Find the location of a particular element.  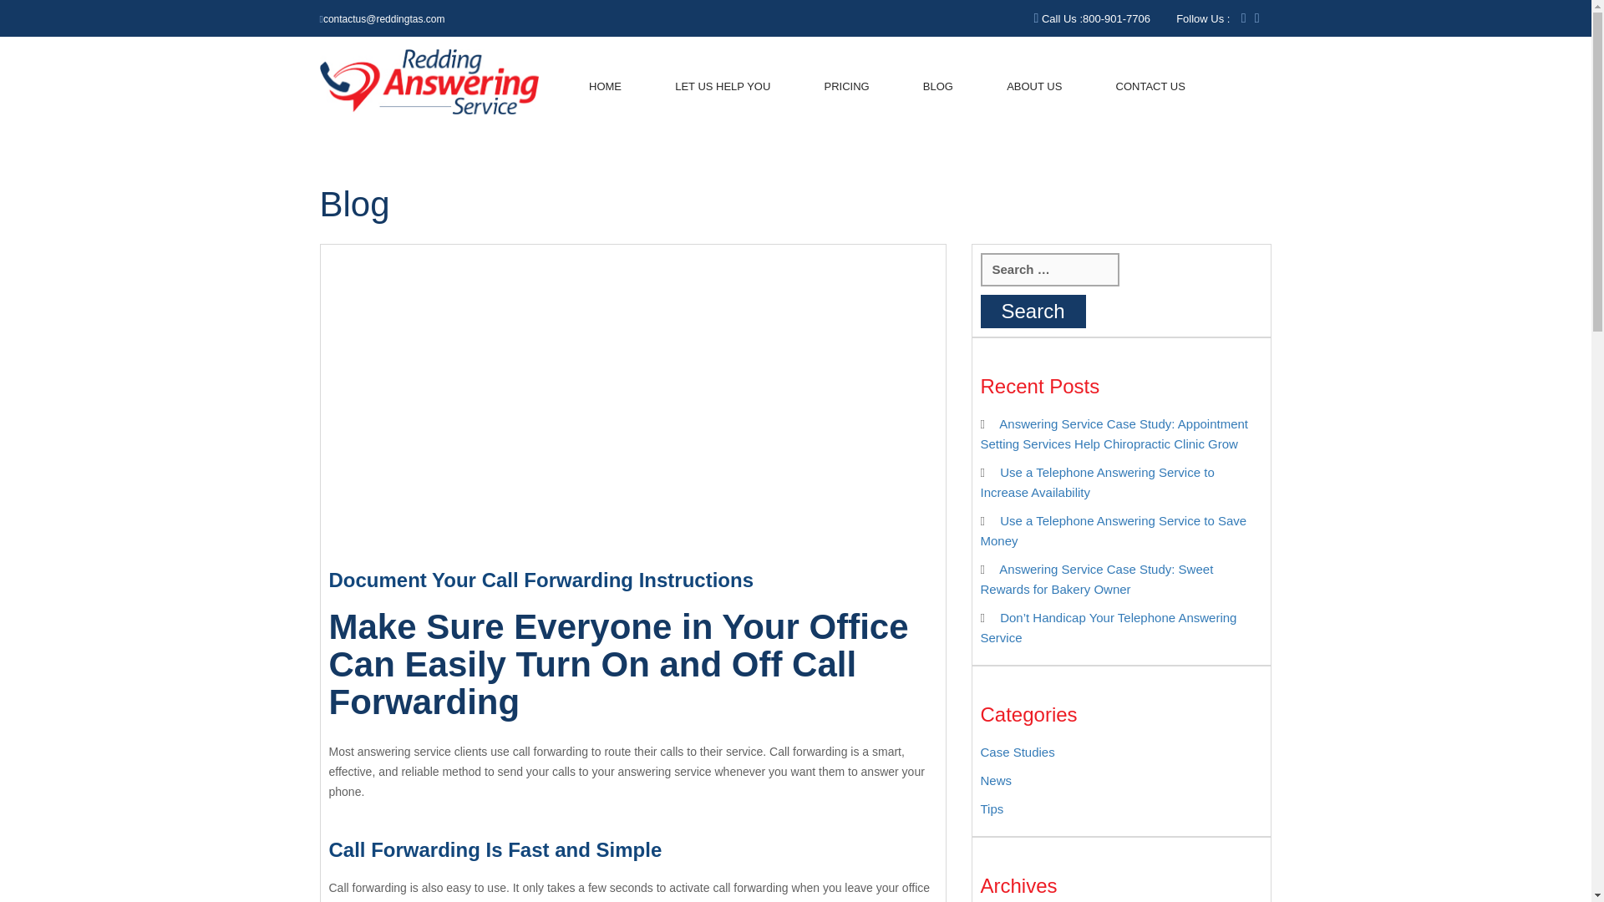

Answering Service Case Study: Sweet Rewards for Bakery Owner is located at coordinates (1097, 578).